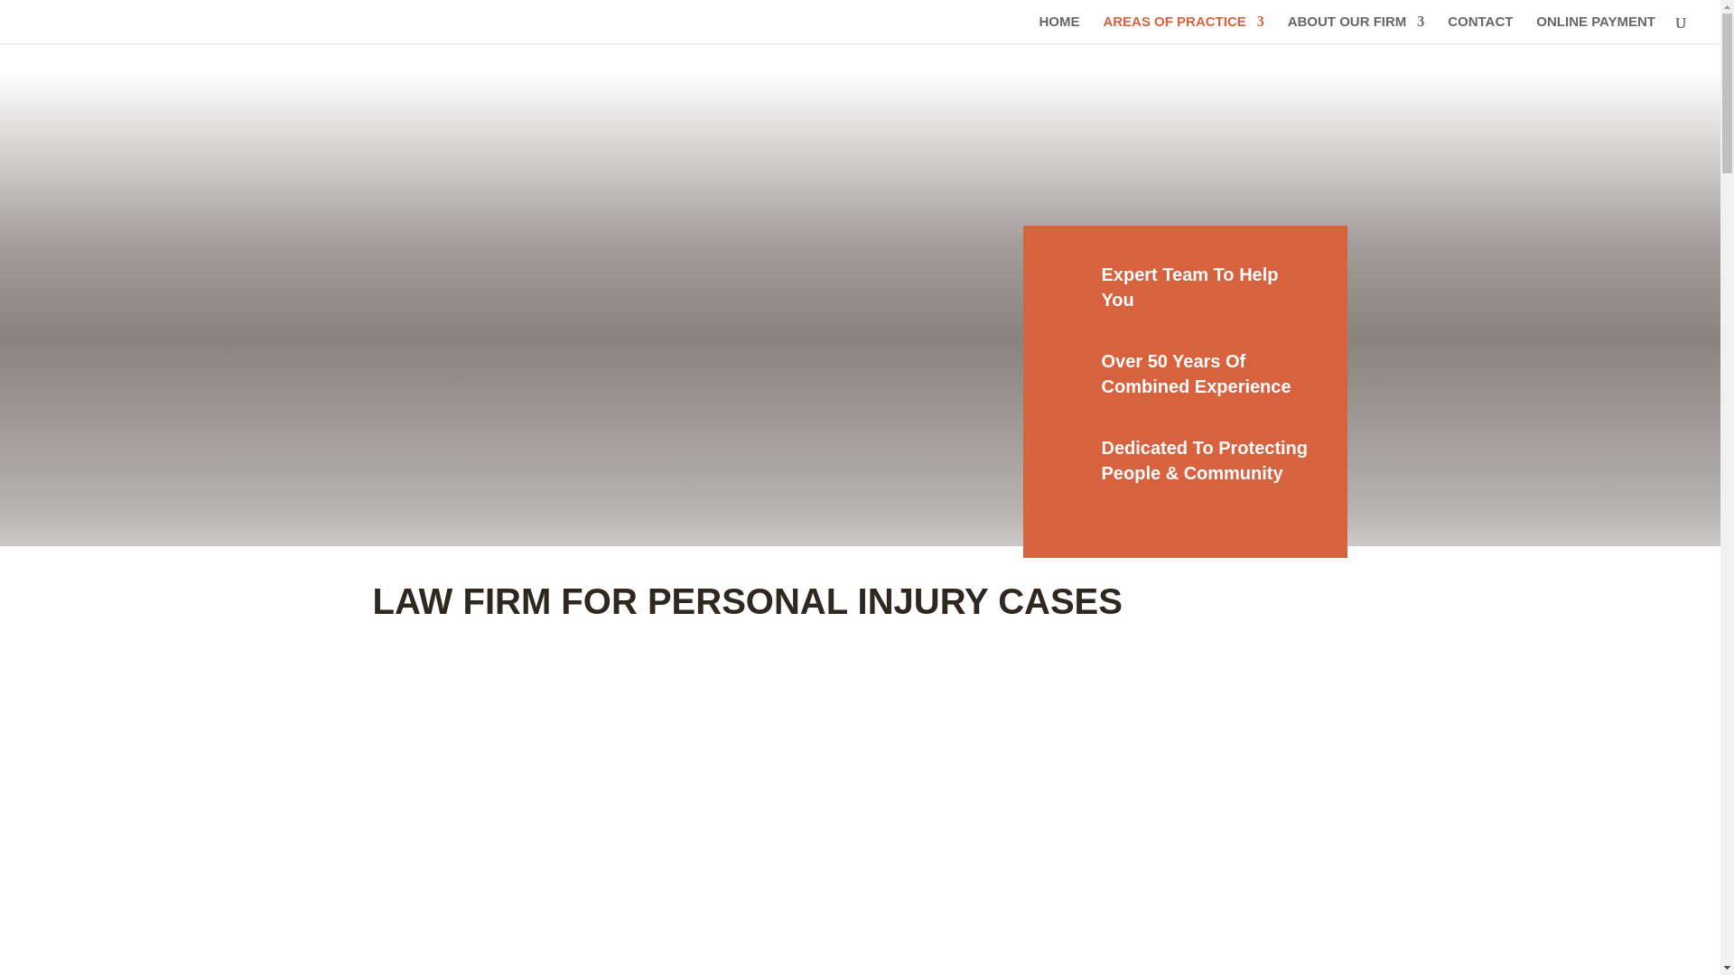  What do you see at coordinates (1356, 29) in the screenshot?
I see `ABOUT OUR FIRM` at bounding box center [1356, 29].